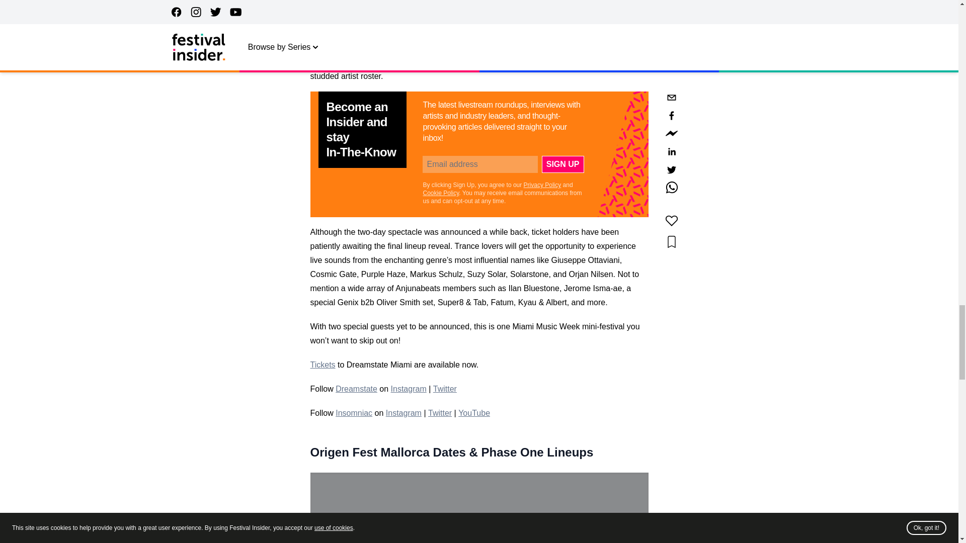  I want to click on SIGN UP, so click(563, 164).